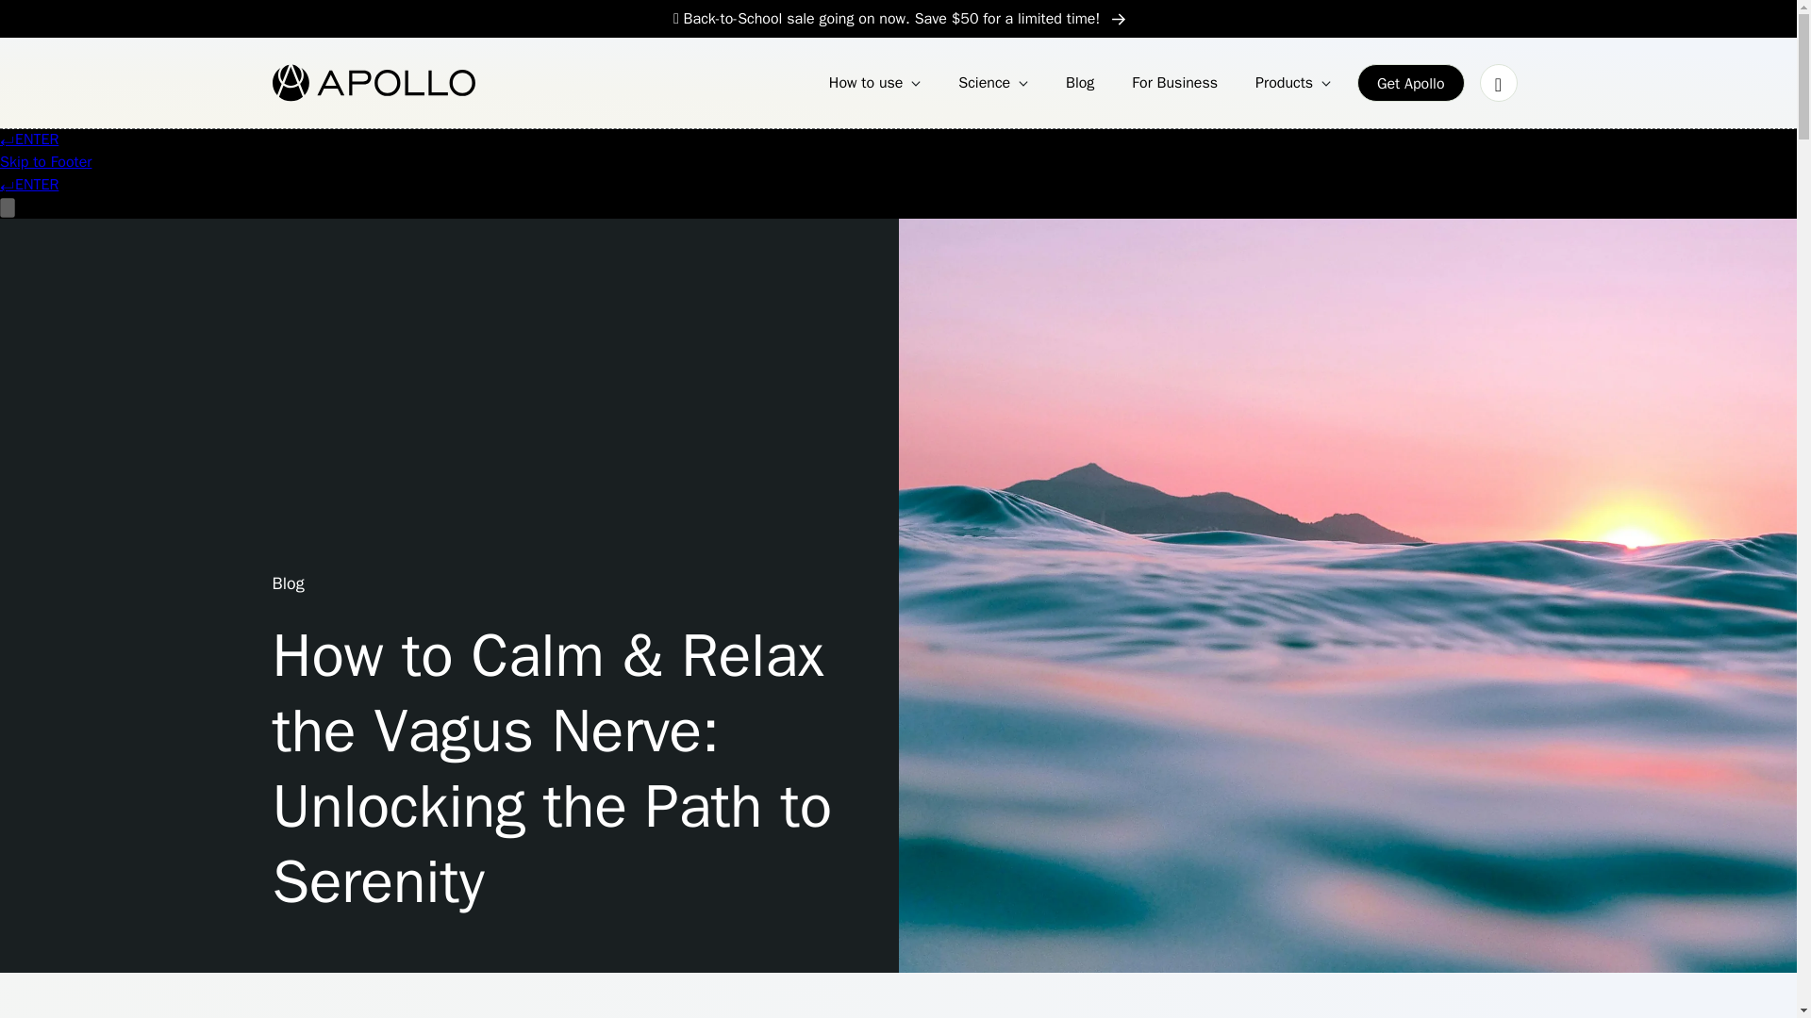  I want to click on Science Down Arrow Icon., so click(993, 83).